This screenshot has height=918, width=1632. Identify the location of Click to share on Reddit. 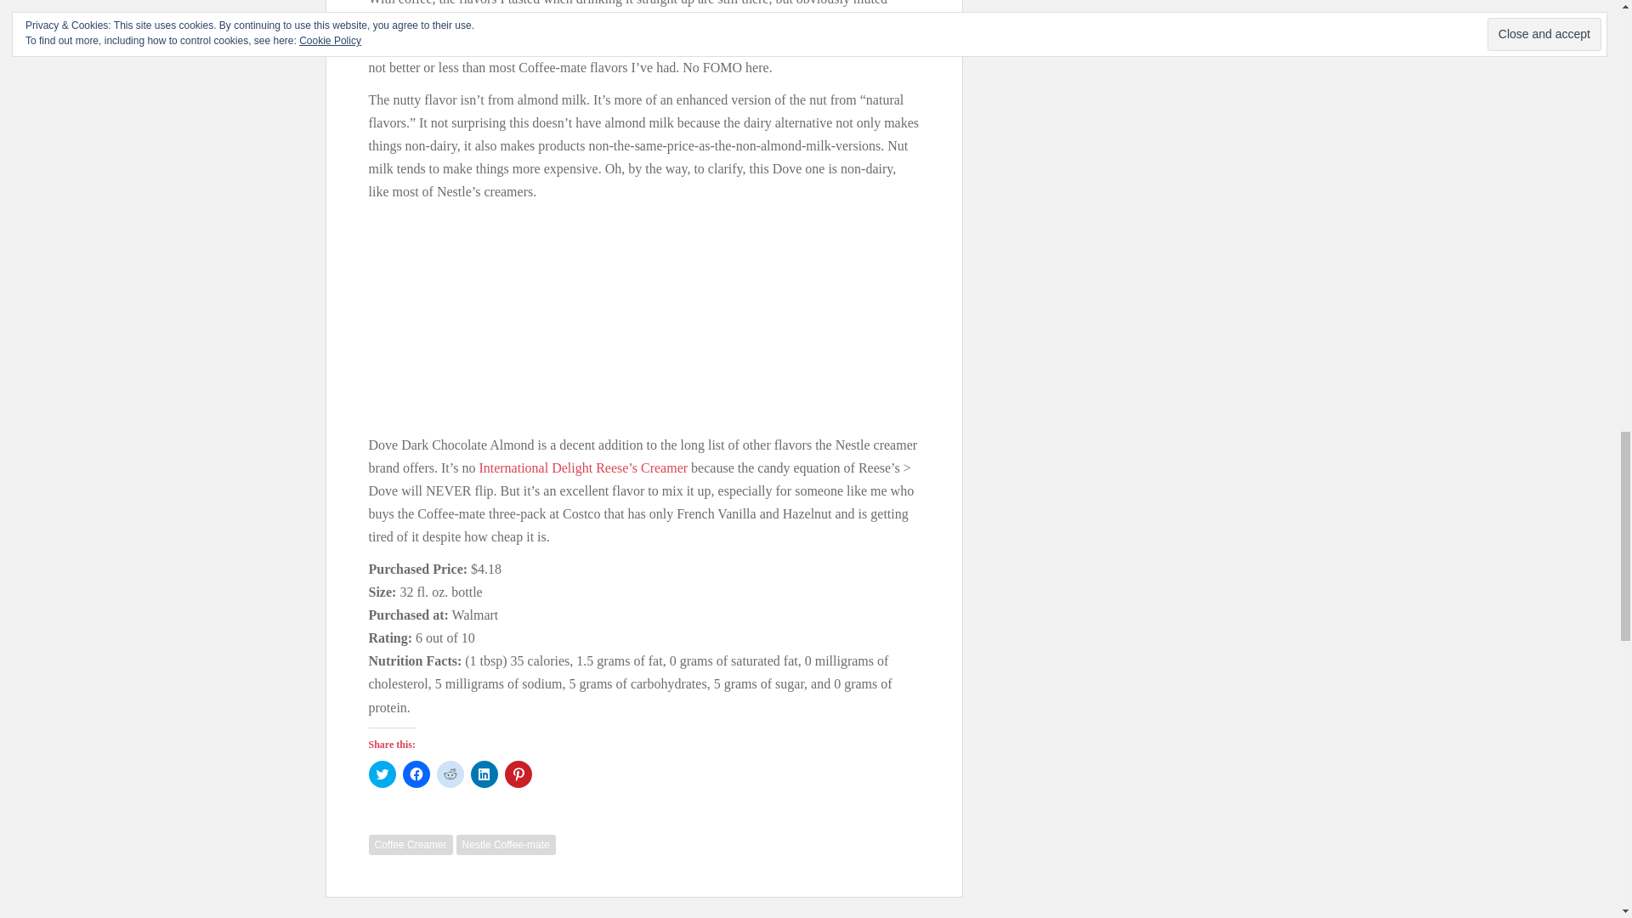
(450, 773).